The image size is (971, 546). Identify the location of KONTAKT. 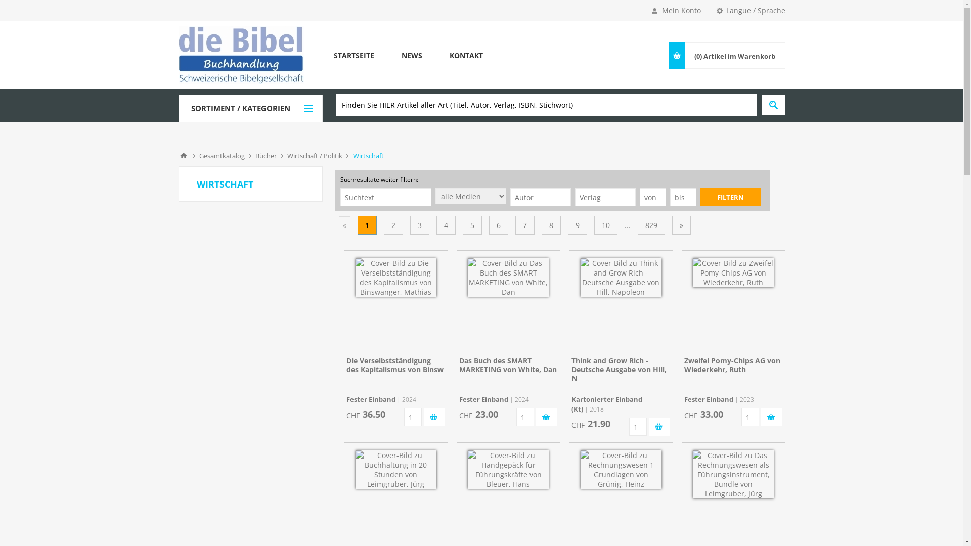
(466, 56).